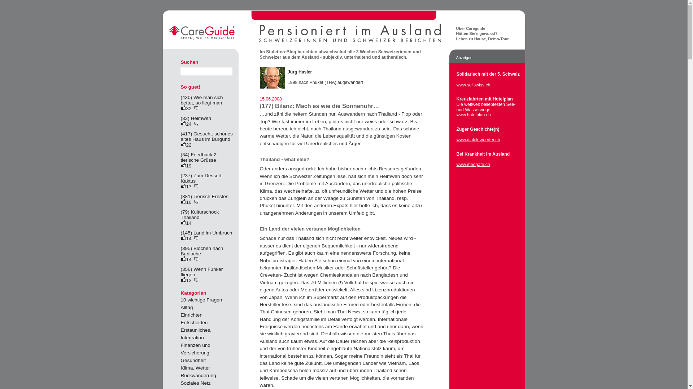 Image resolution: width=693 pixels, height=389 pixels. Describe the element at coordinates (195, 349) in the screenshot. I see `Finanzen und Versicherung` at that location.